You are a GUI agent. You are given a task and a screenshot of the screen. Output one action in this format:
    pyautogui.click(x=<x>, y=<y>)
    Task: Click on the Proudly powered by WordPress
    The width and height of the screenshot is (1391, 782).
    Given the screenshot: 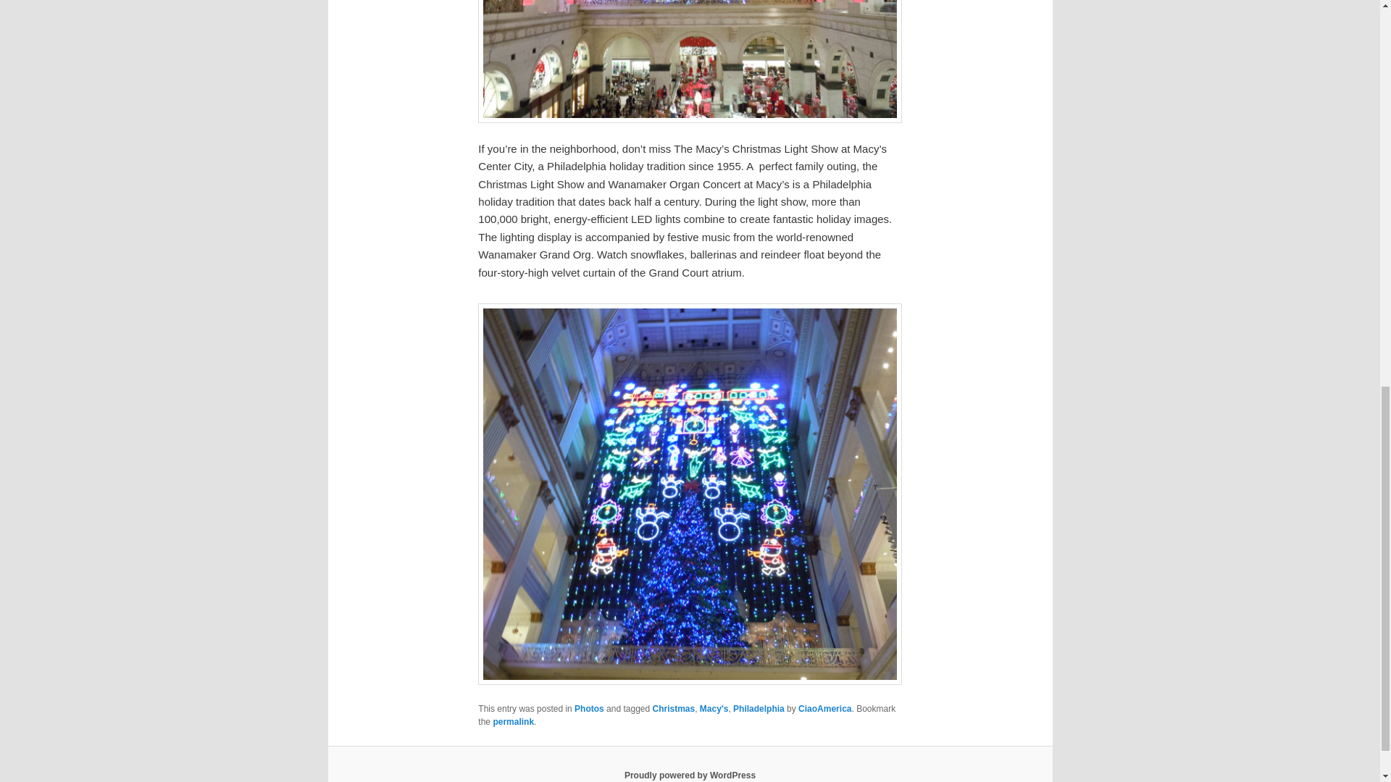 What is the action you would take?
    pyautogui.click(x=690, y=775)
    